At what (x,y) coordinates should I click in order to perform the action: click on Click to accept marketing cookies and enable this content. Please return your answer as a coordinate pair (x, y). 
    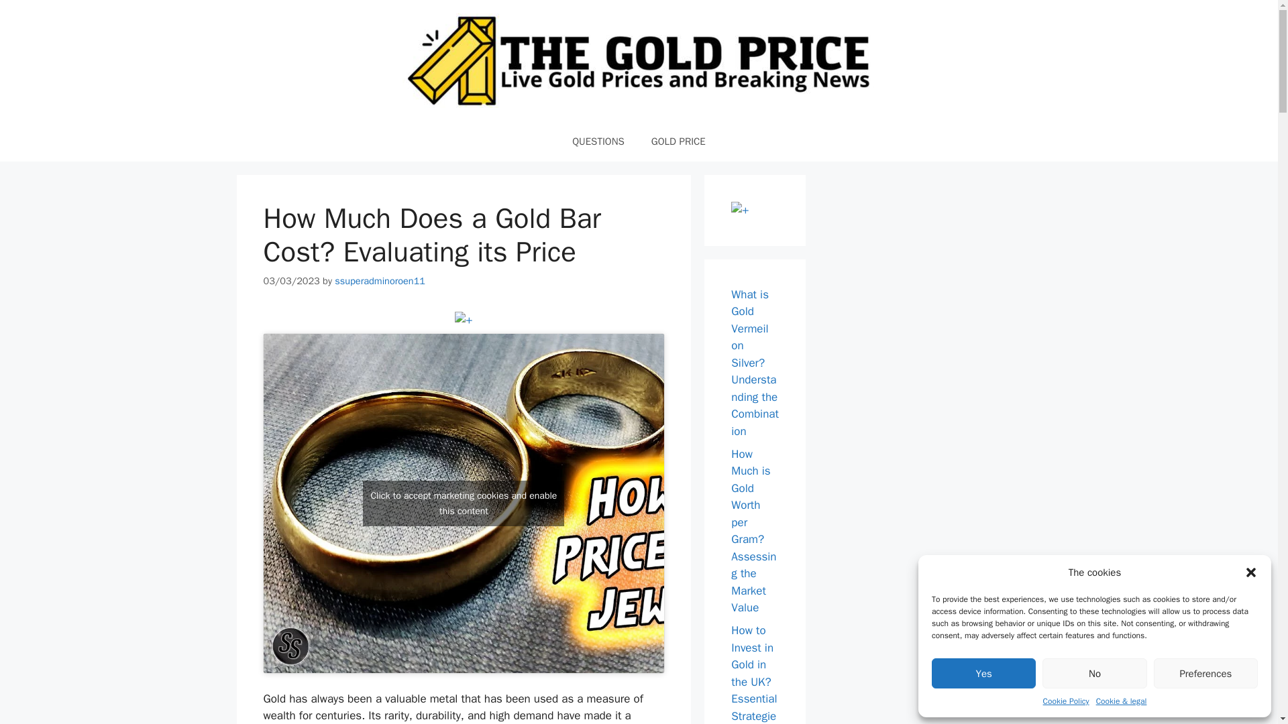
    Looking at the image, I should click on (463, 503).